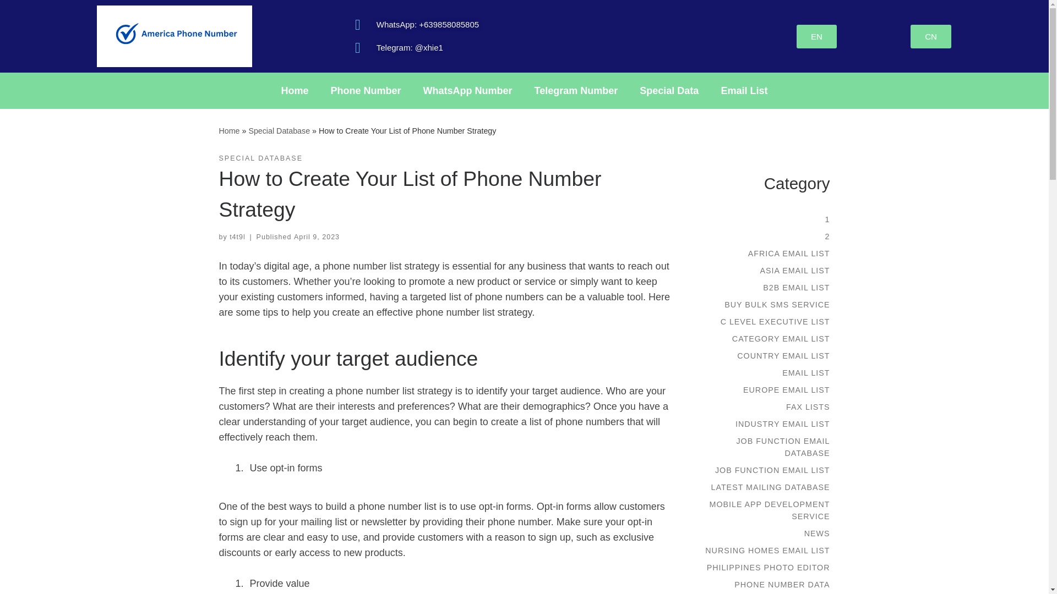 The width and height of the screenshot is (1057, 594). Describe the element at coordinates (817, 36) in the screenshot. I see `EN` at that location.